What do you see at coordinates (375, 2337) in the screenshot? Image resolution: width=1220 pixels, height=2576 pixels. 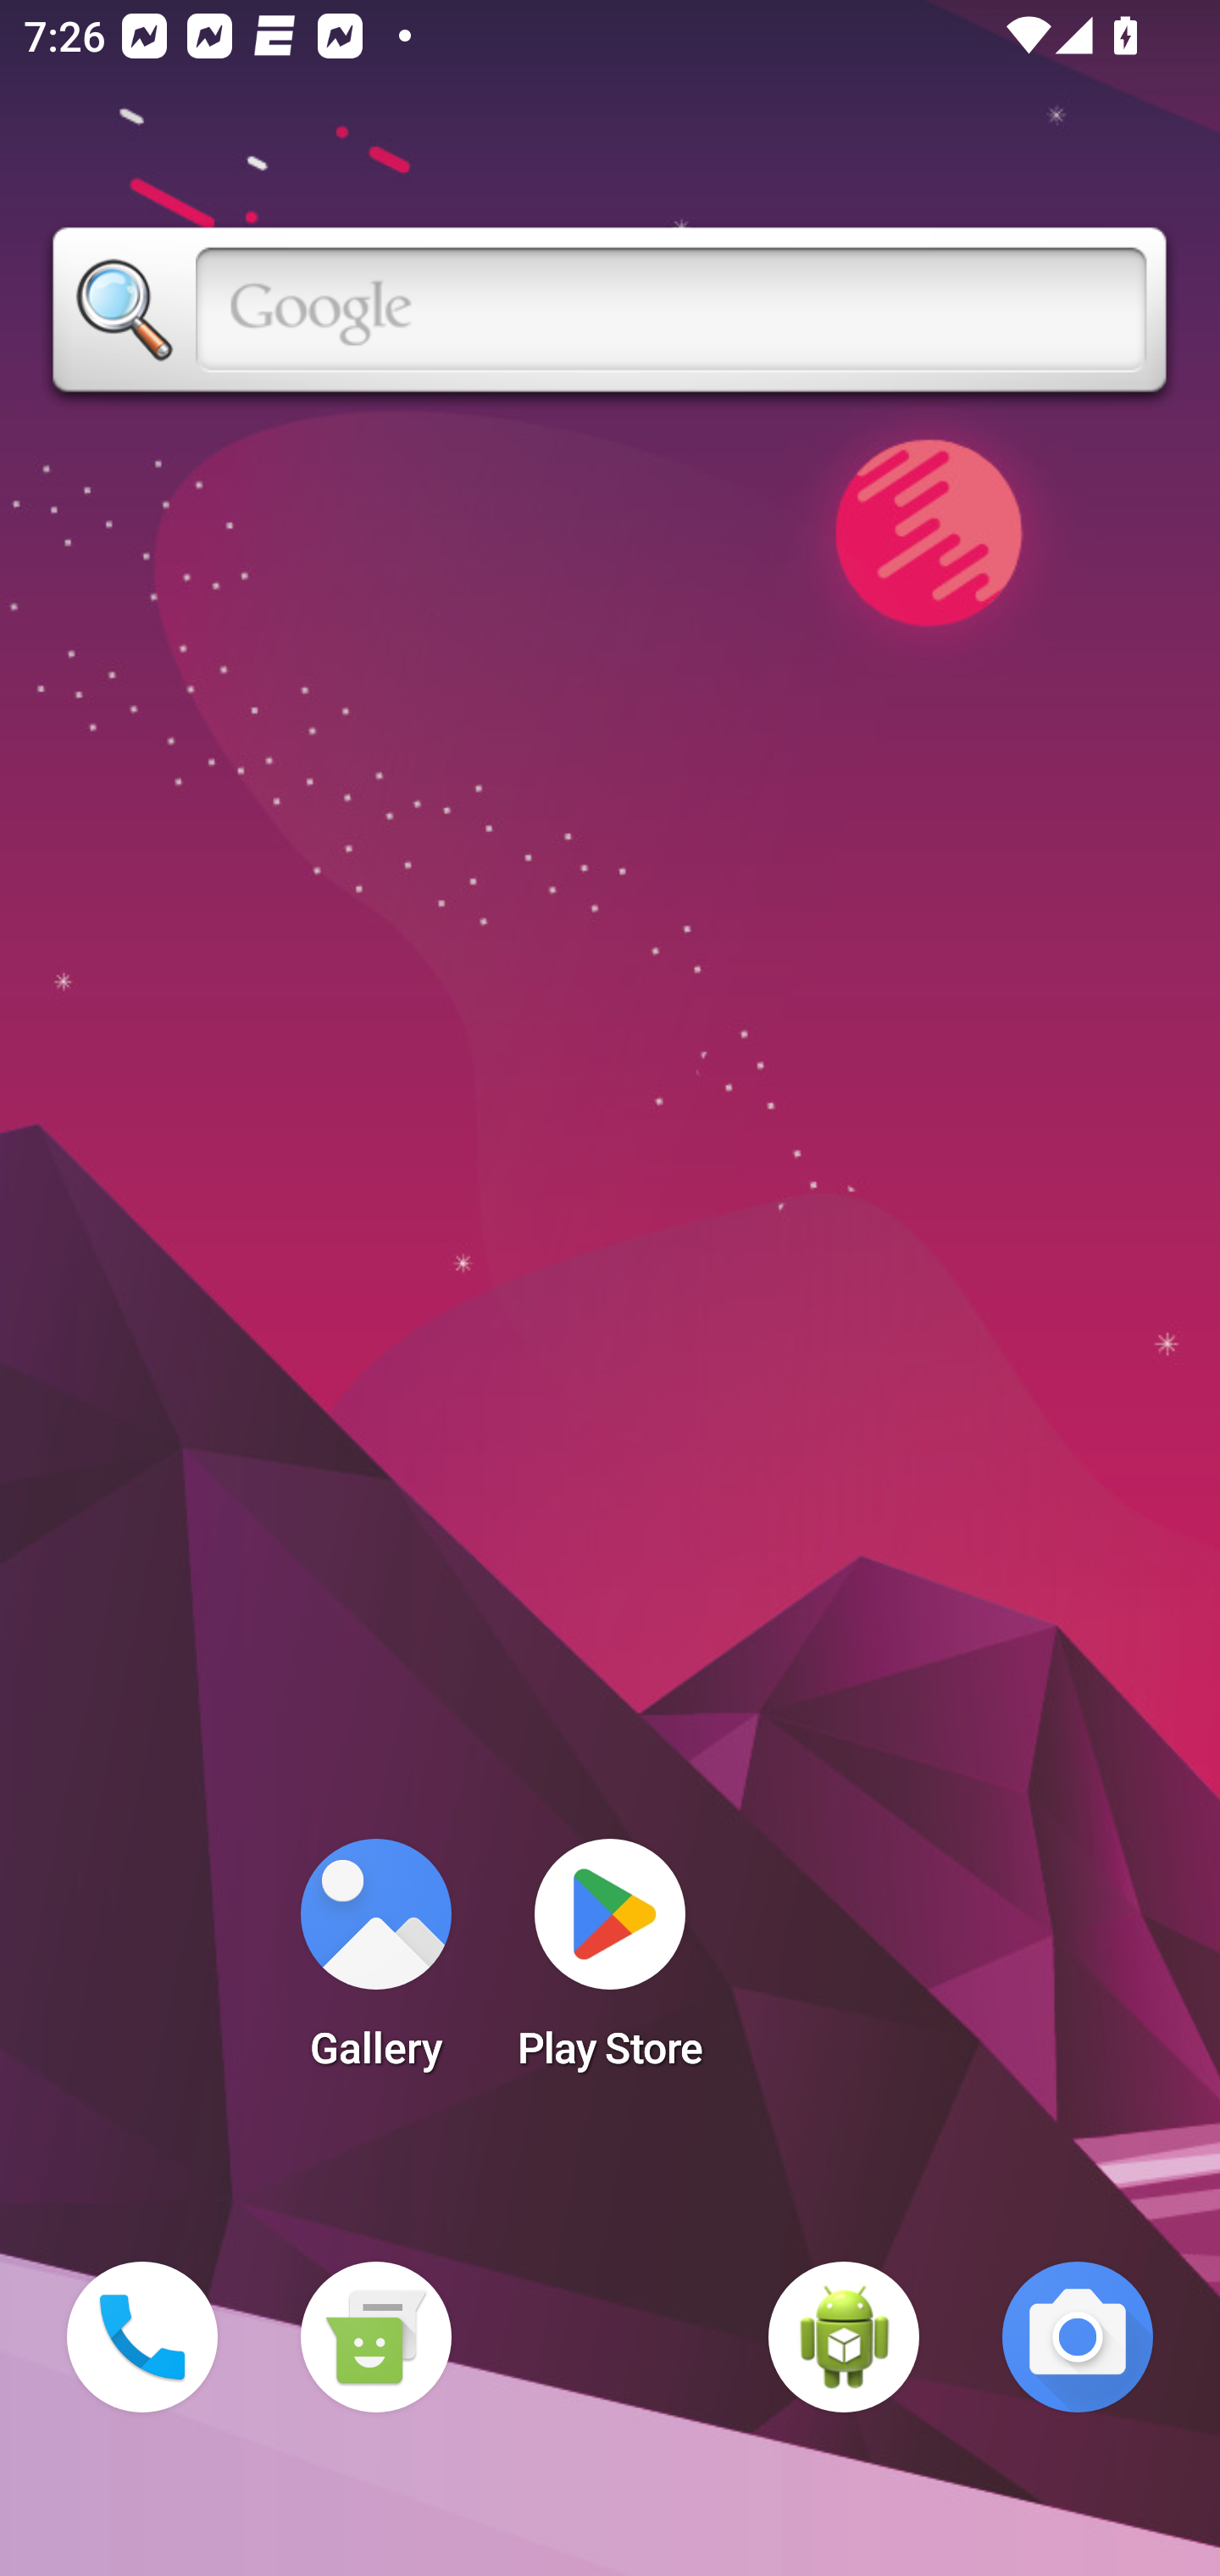 I see `Messaging` at bounding box center [375, 2337].